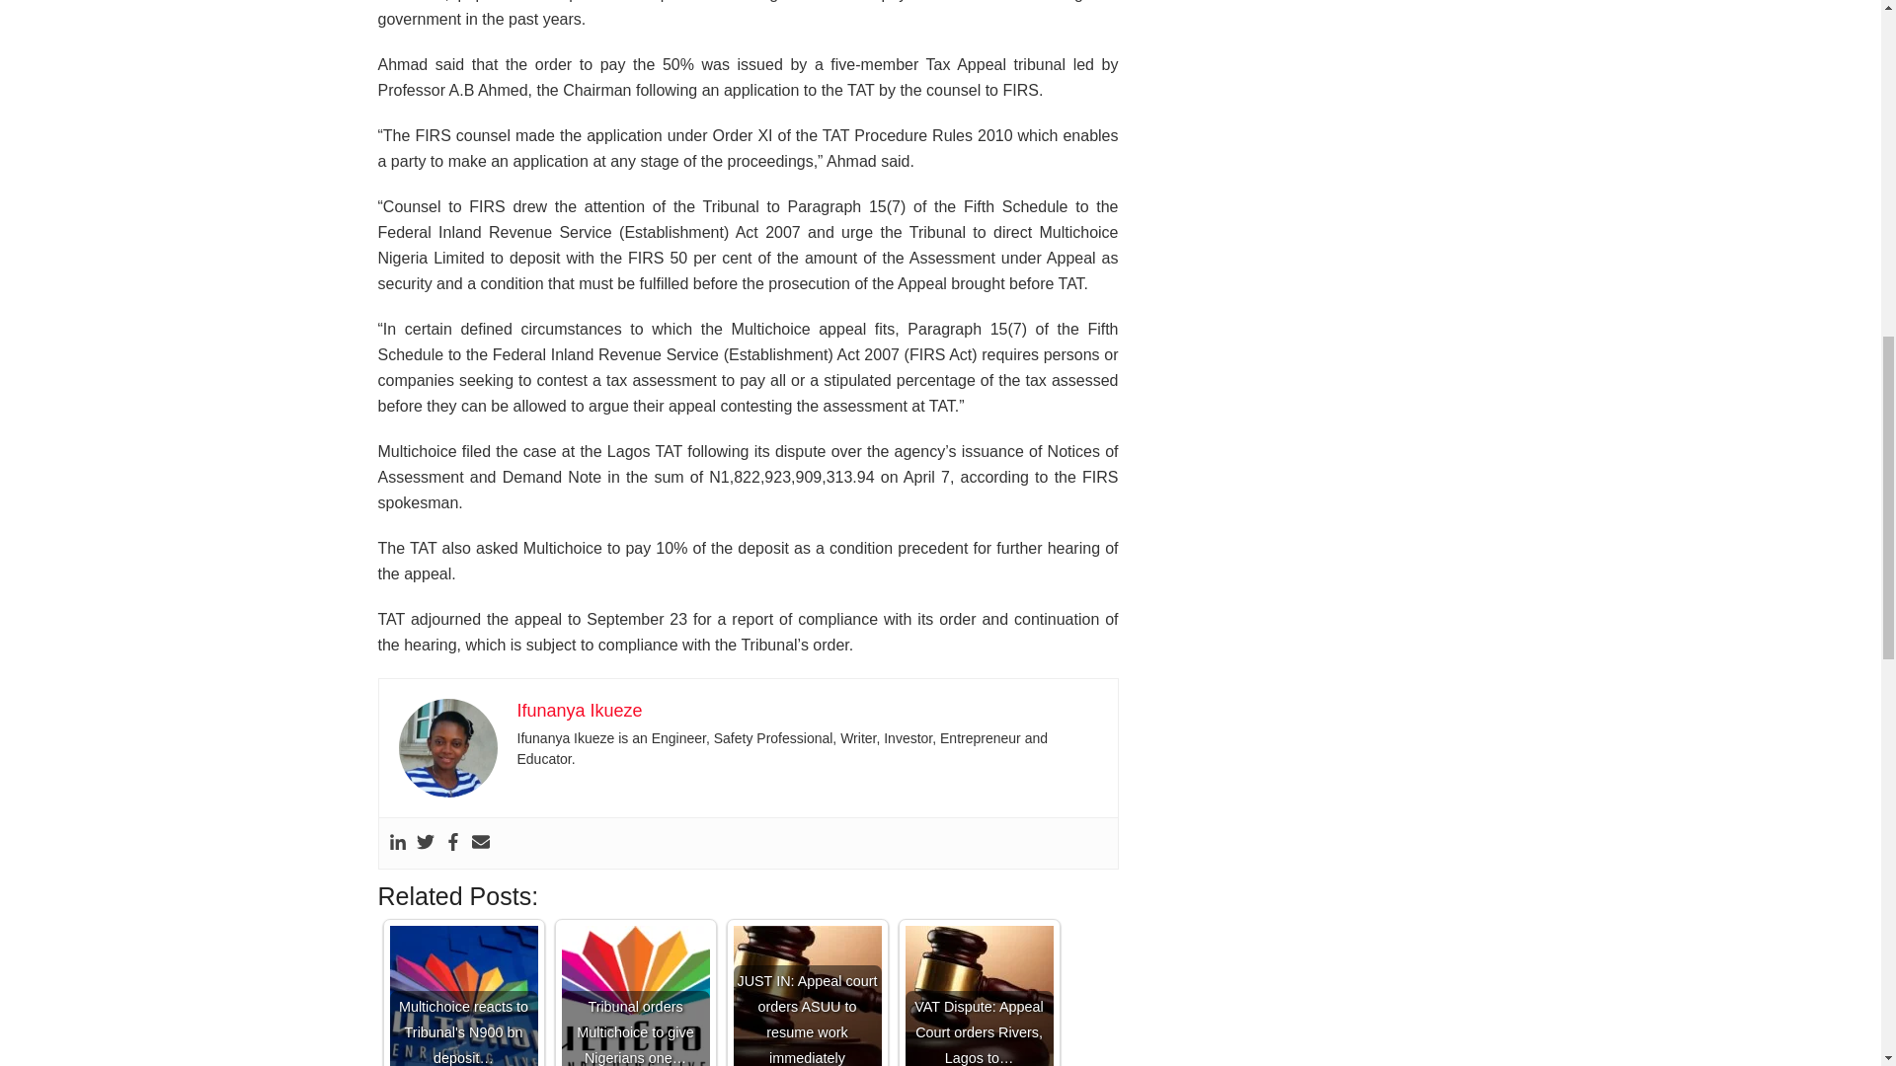 The width and height of the screenshot is (1896, 1066). Describe the element at coordinates (806, 996) in the screenshot. I see `JUST IN: Appeal court orders ASUU to resume work immediately` at that location.